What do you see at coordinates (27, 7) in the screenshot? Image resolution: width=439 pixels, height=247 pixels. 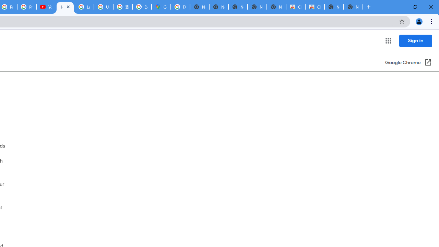 I see `Privacy Checkup` at bounding box center [27, 7].